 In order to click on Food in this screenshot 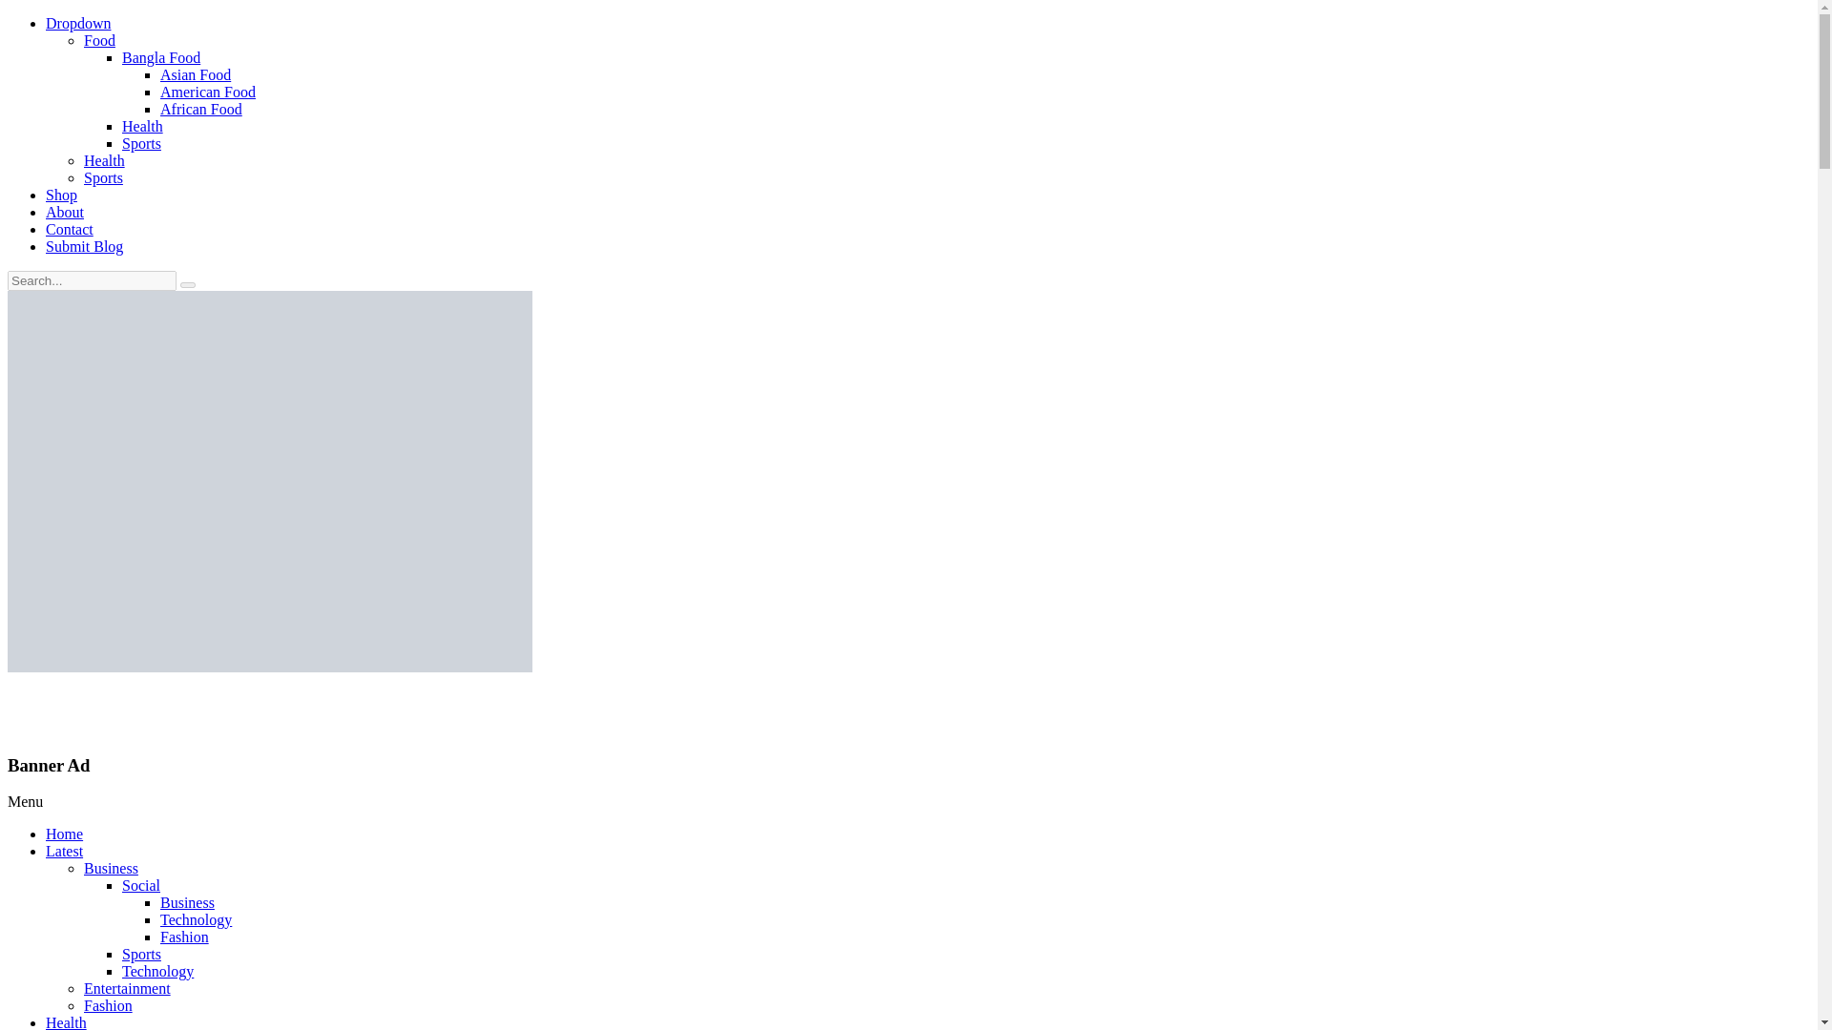, I will do `click(99, 40)`.